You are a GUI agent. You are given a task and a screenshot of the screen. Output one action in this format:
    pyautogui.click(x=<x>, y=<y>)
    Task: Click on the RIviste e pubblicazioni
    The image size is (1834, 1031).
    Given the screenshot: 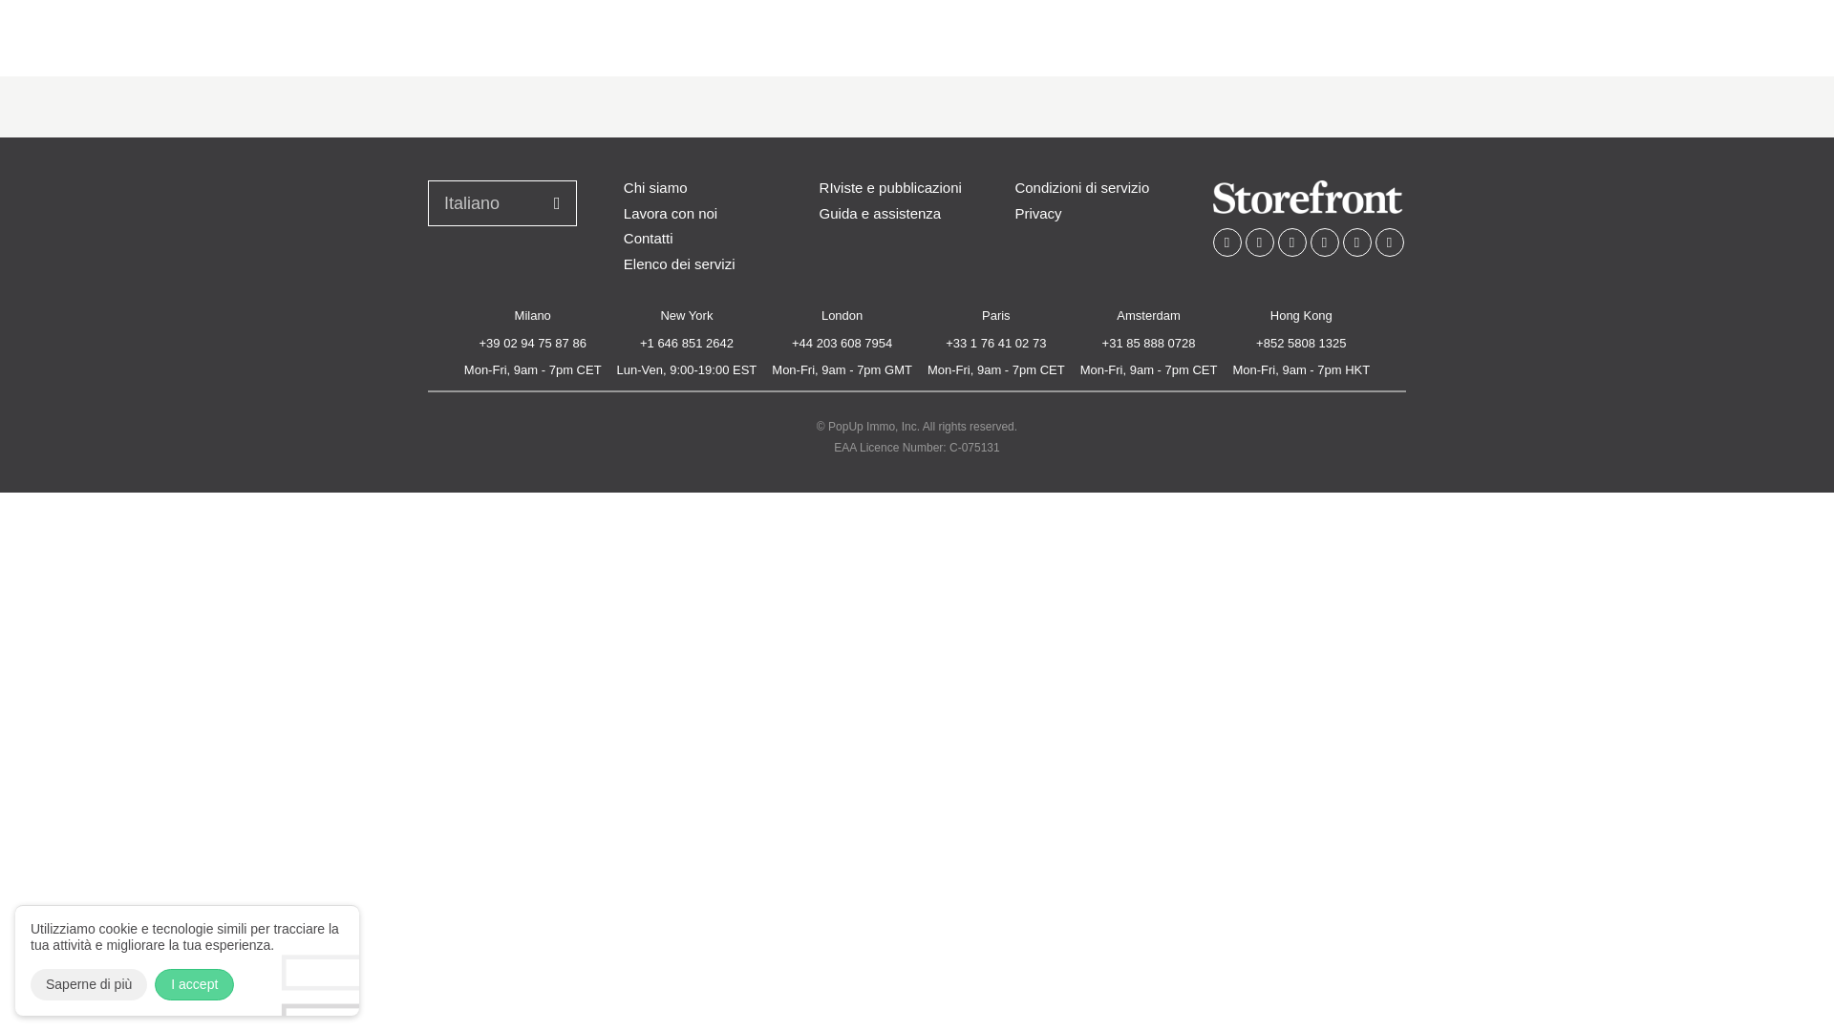 What is the action you would take?
    pyautogui.click(x=890, y=188)
    